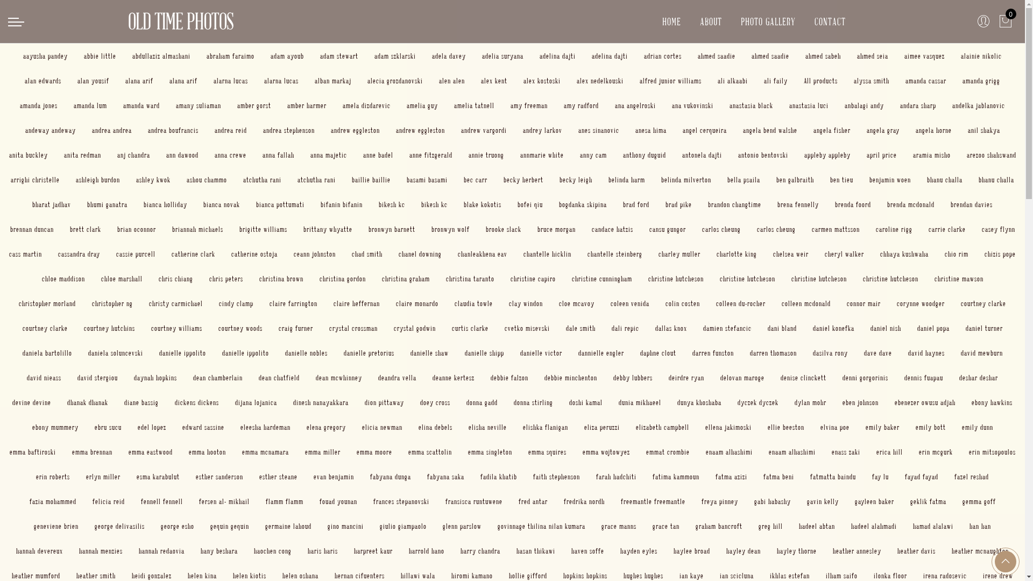 This screenshot has height=581, width=1033. What do you see at coordinates (435, 402) in the screenshot?
I see `doey cross` at bounding box center [435, 402].